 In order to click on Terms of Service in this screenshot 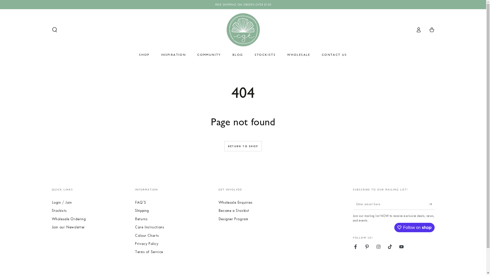, I will do `click(149, 252)`.